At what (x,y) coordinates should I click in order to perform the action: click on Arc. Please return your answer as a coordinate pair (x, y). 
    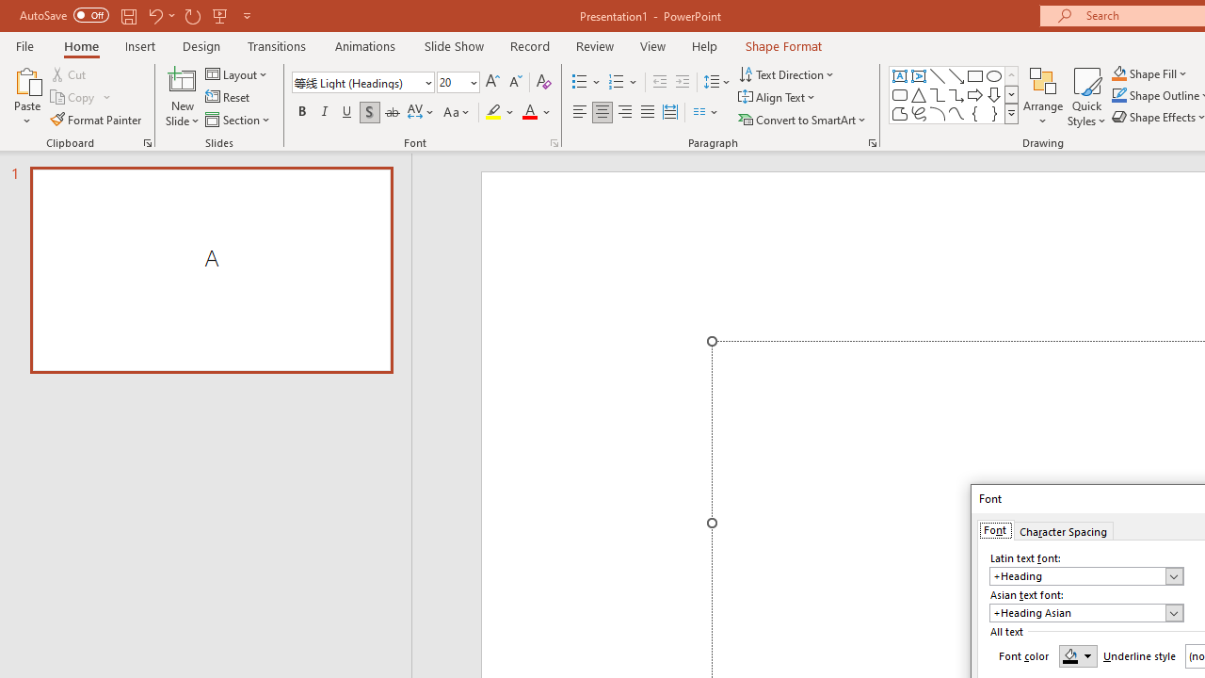
    Looking at the image, I should click on (938, 113).